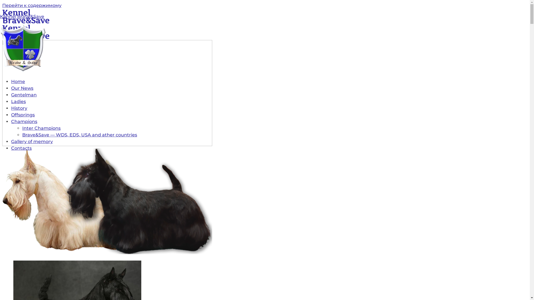 This screenshot has width=534, height=300. Describe the element at coordinates (32, 142) in the screenshot. I see `Gallery of memory` at that location.